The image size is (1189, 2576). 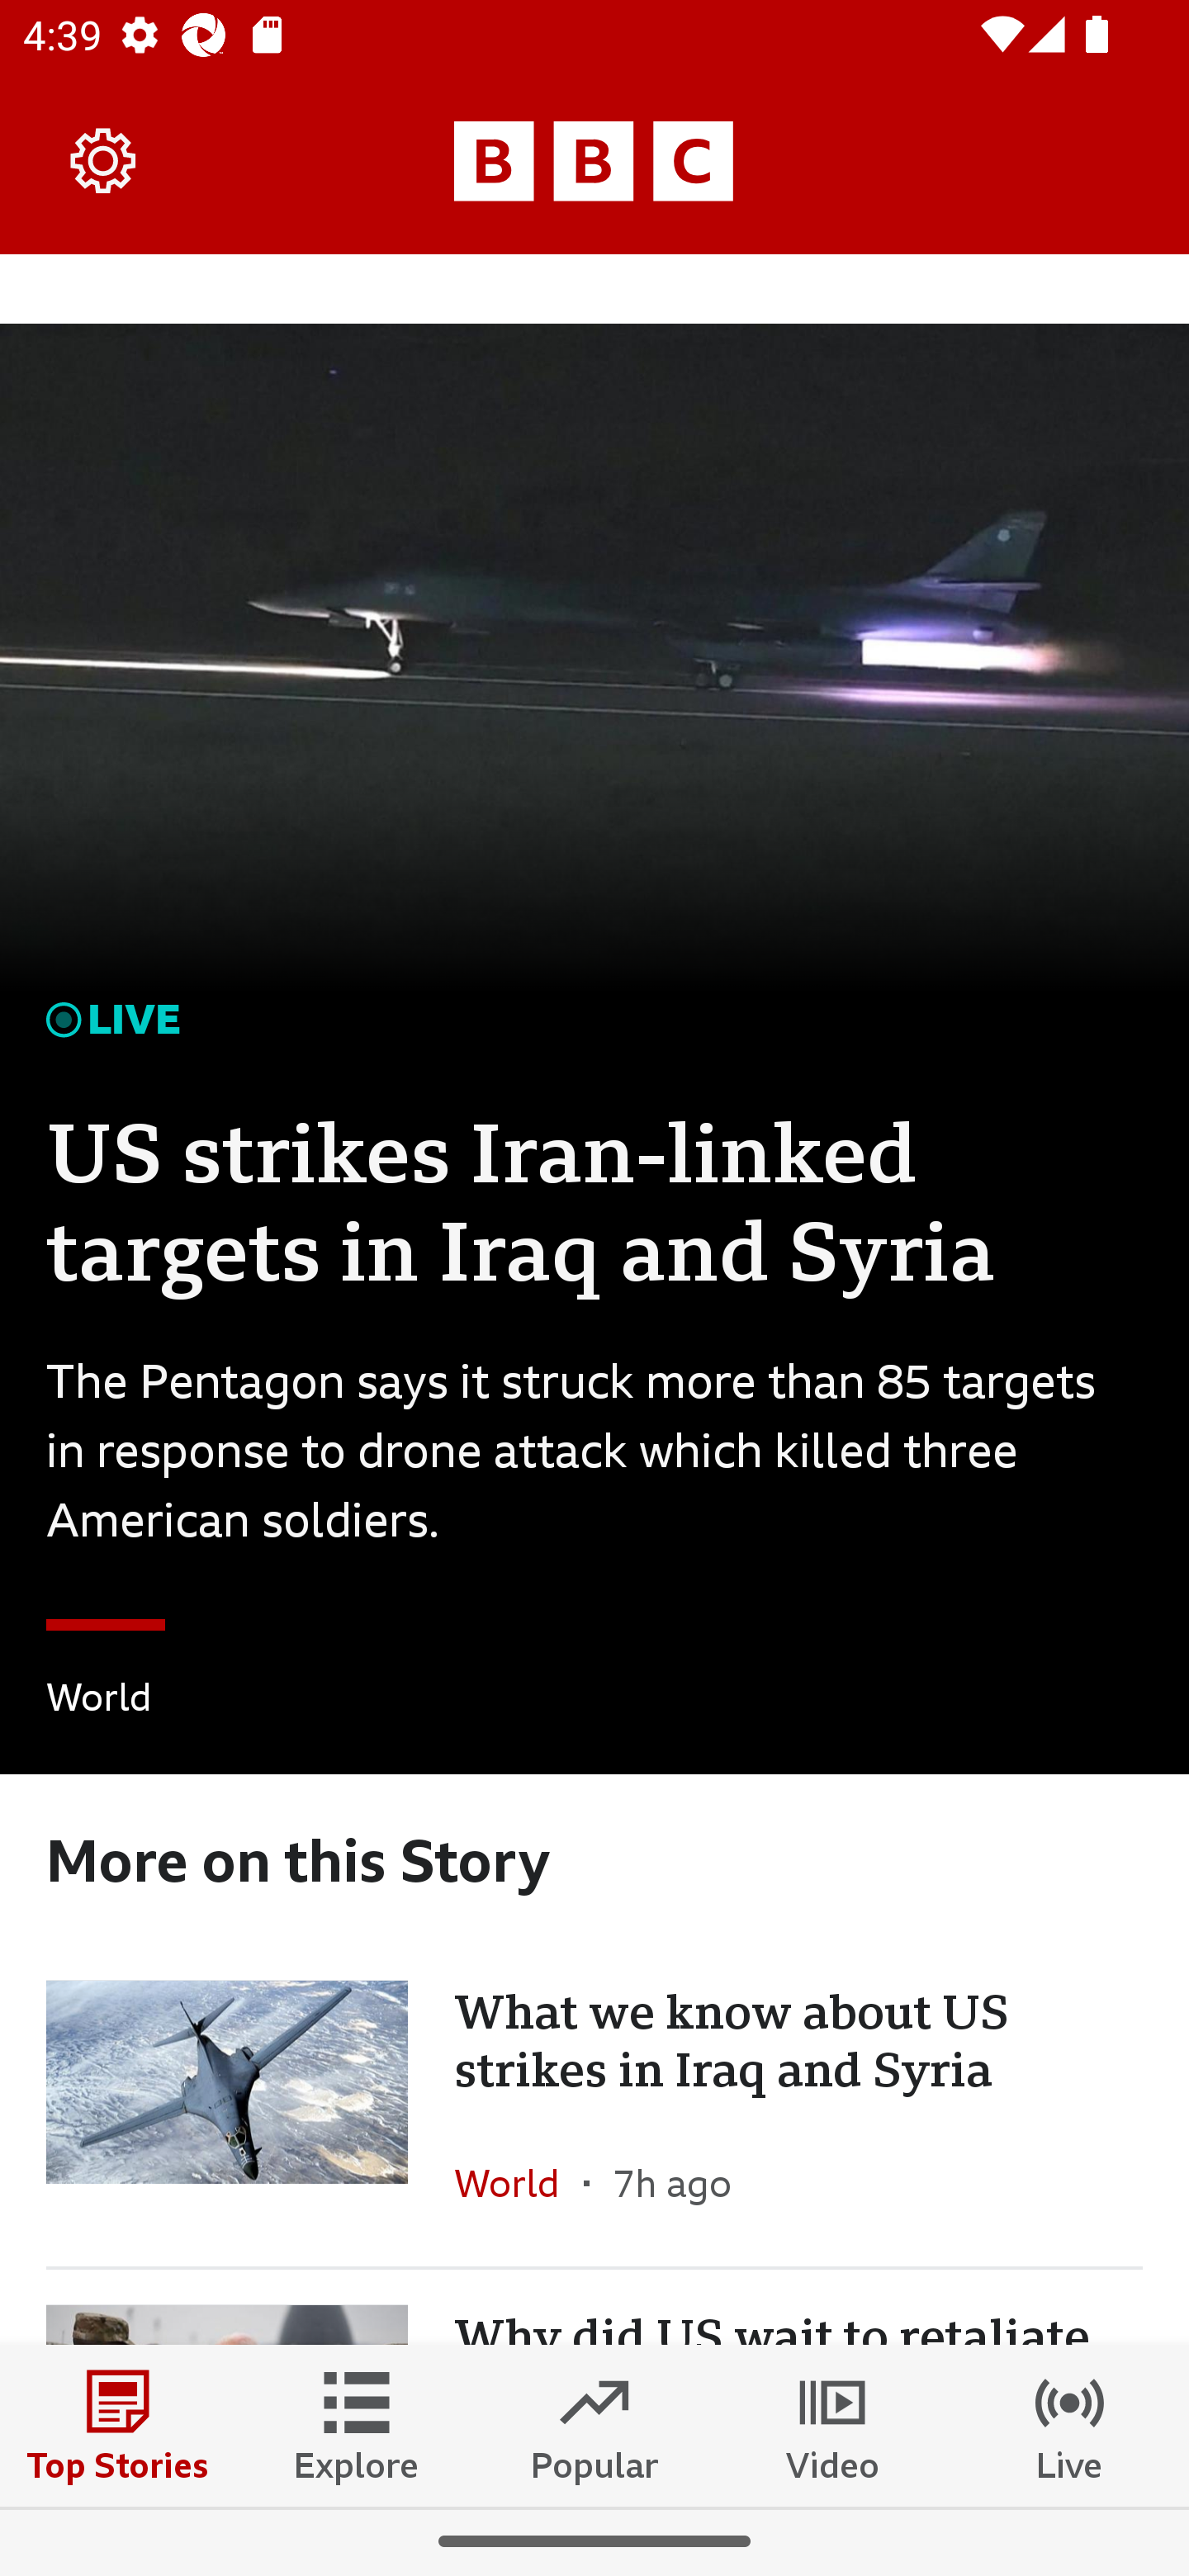 I want to click on World In the section World, so click(x=99, y=1702).